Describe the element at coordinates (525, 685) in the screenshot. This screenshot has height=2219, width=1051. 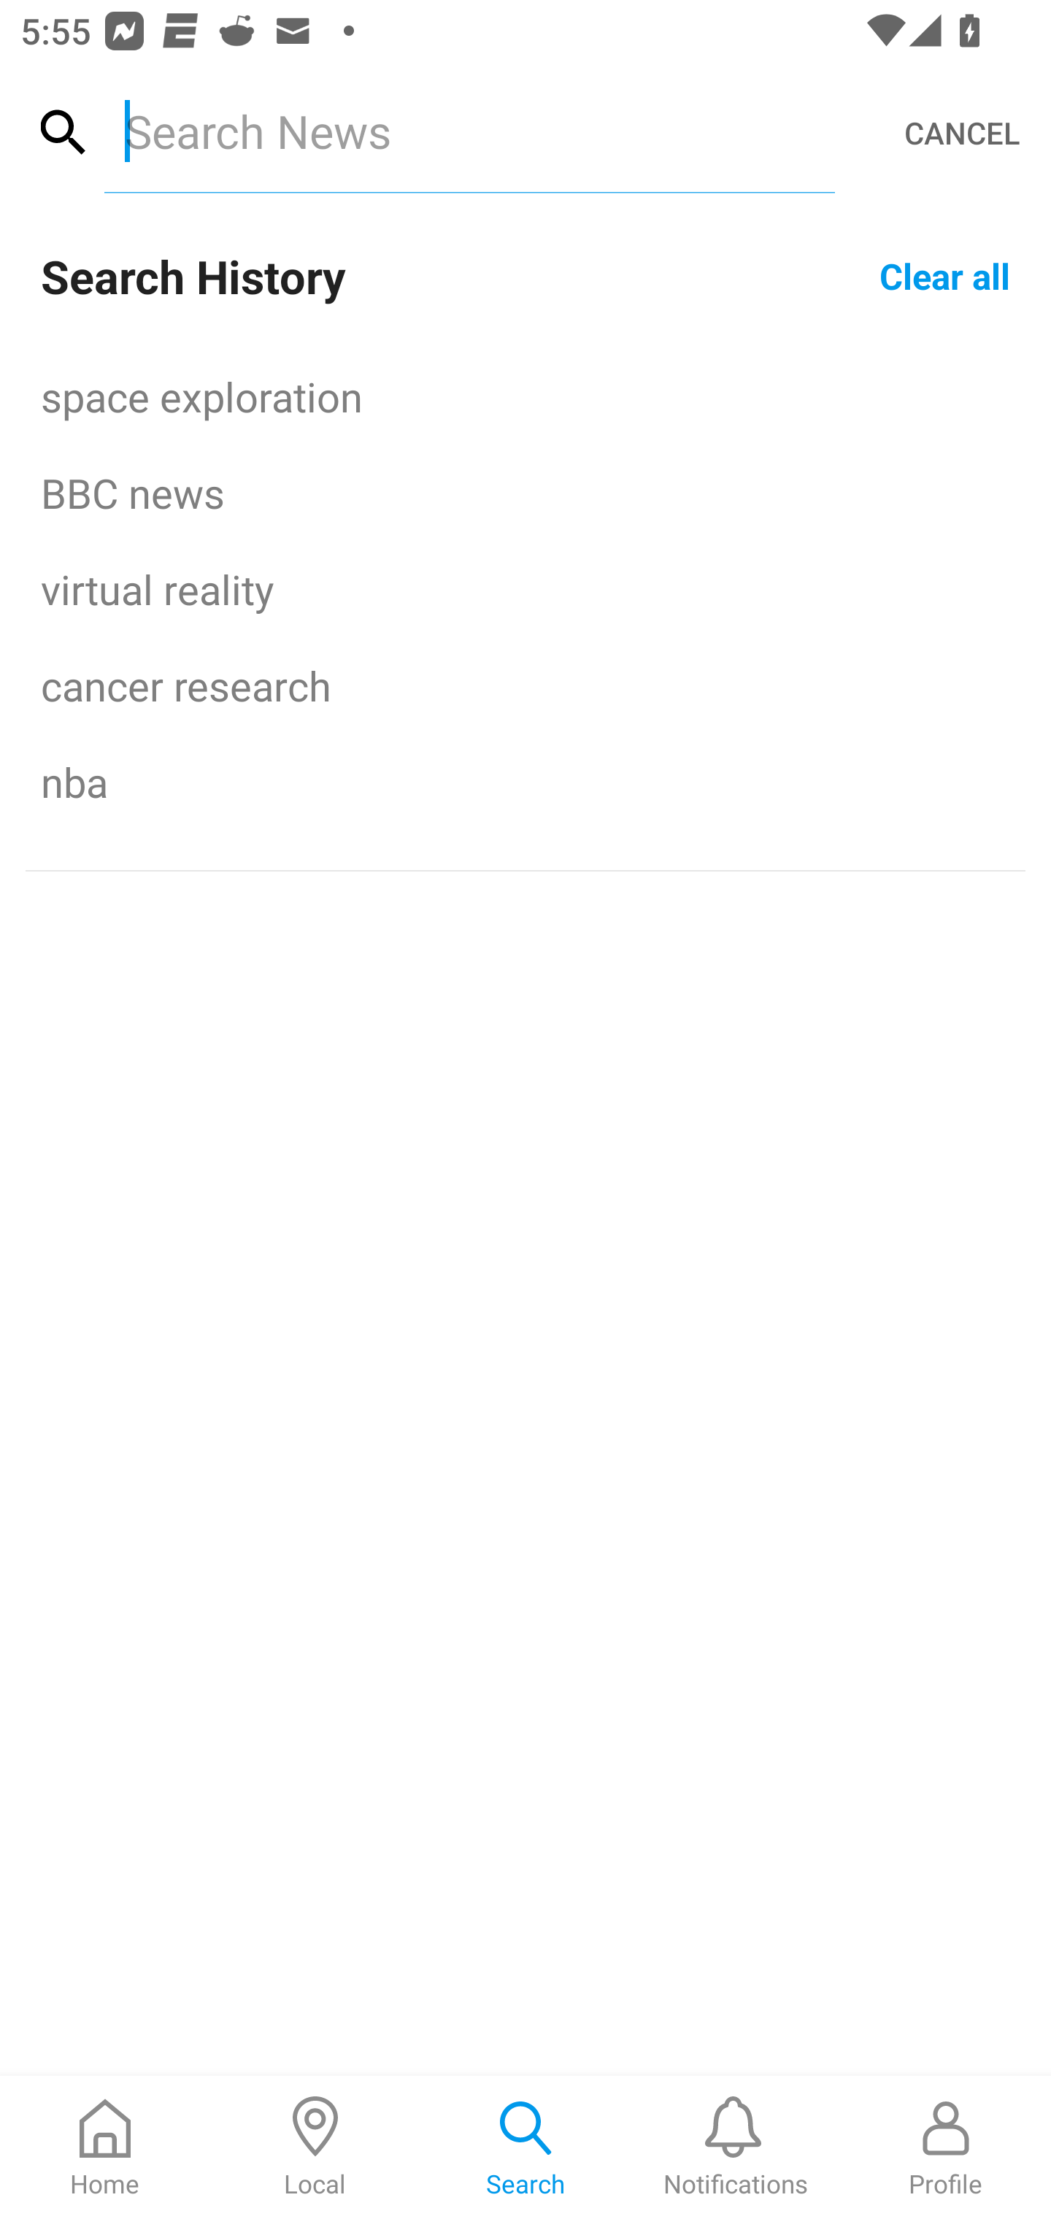
I see `cancer research` at that location.